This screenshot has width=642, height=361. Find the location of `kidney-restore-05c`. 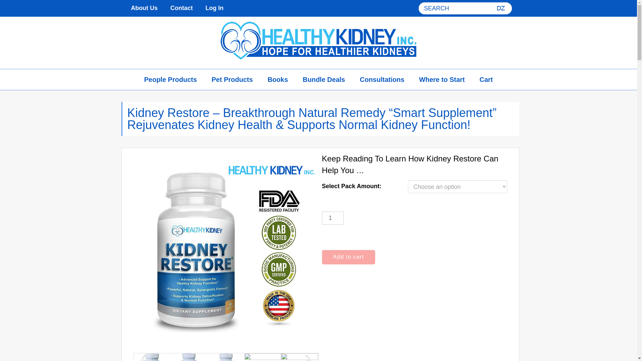

kidney-restore-05c is located at coordinates (263, 357).